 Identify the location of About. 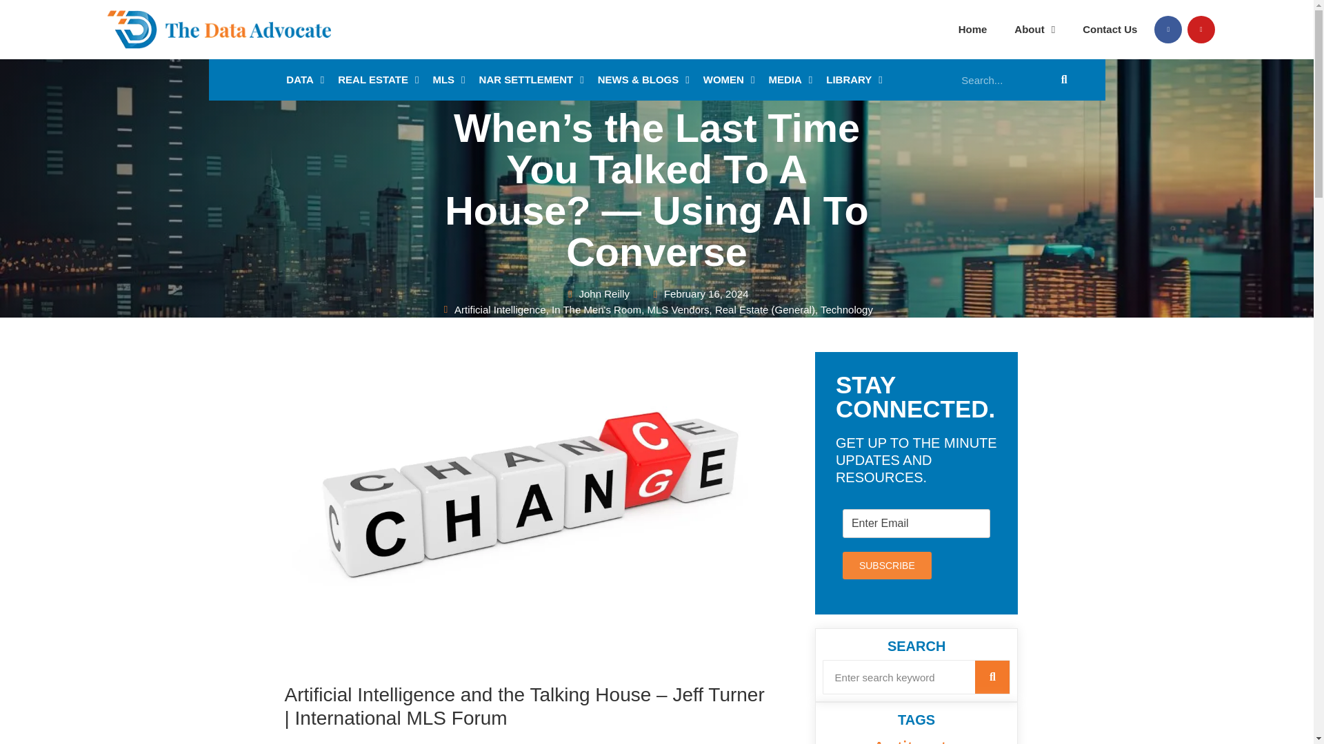
(1034, 30).